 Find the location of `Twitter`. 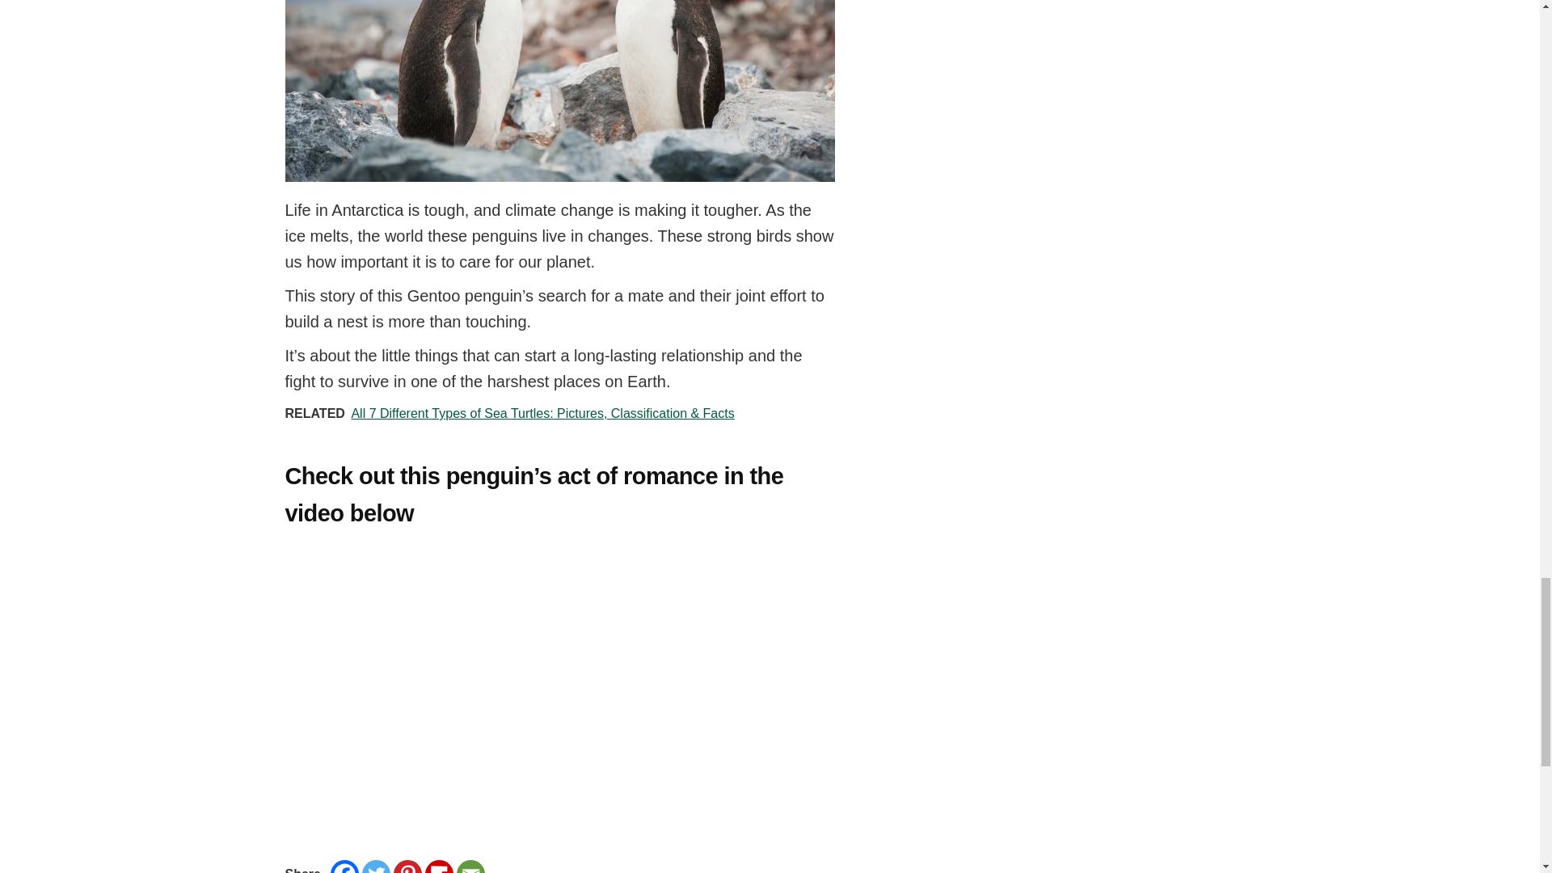

Twitter is located at coordinates (376, 867).